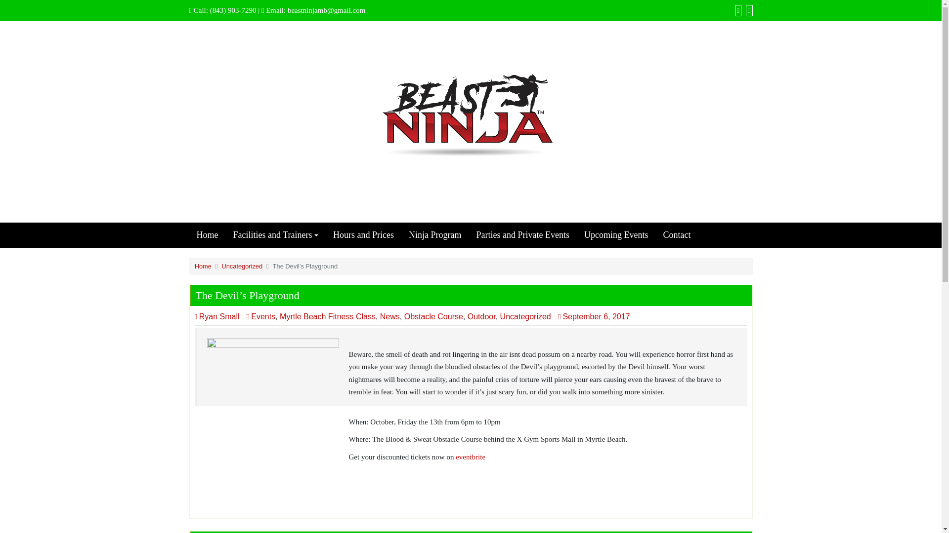 The height and width of the screenshot is (533, 949). I want to click on Ryan Small, so click(217, 316).